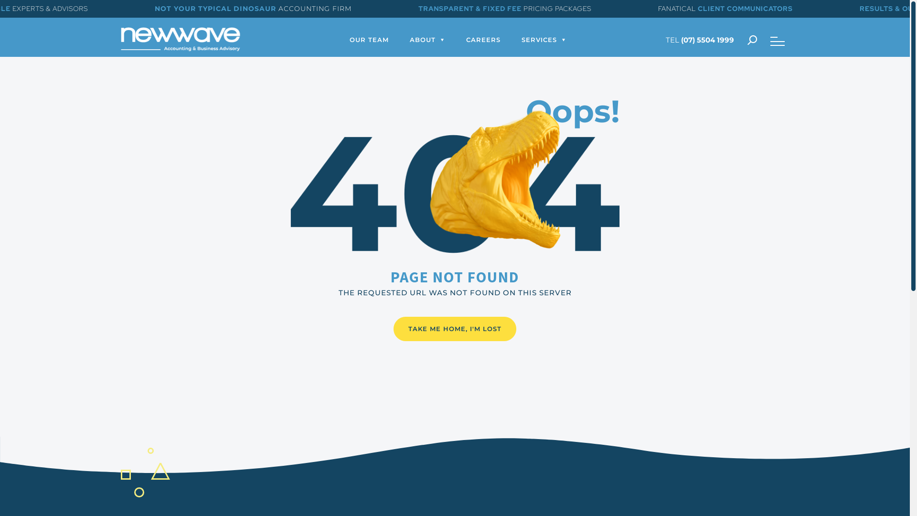 This screenshot has height=516, width=917. I want to click on ABOUT, so click(423, 40).